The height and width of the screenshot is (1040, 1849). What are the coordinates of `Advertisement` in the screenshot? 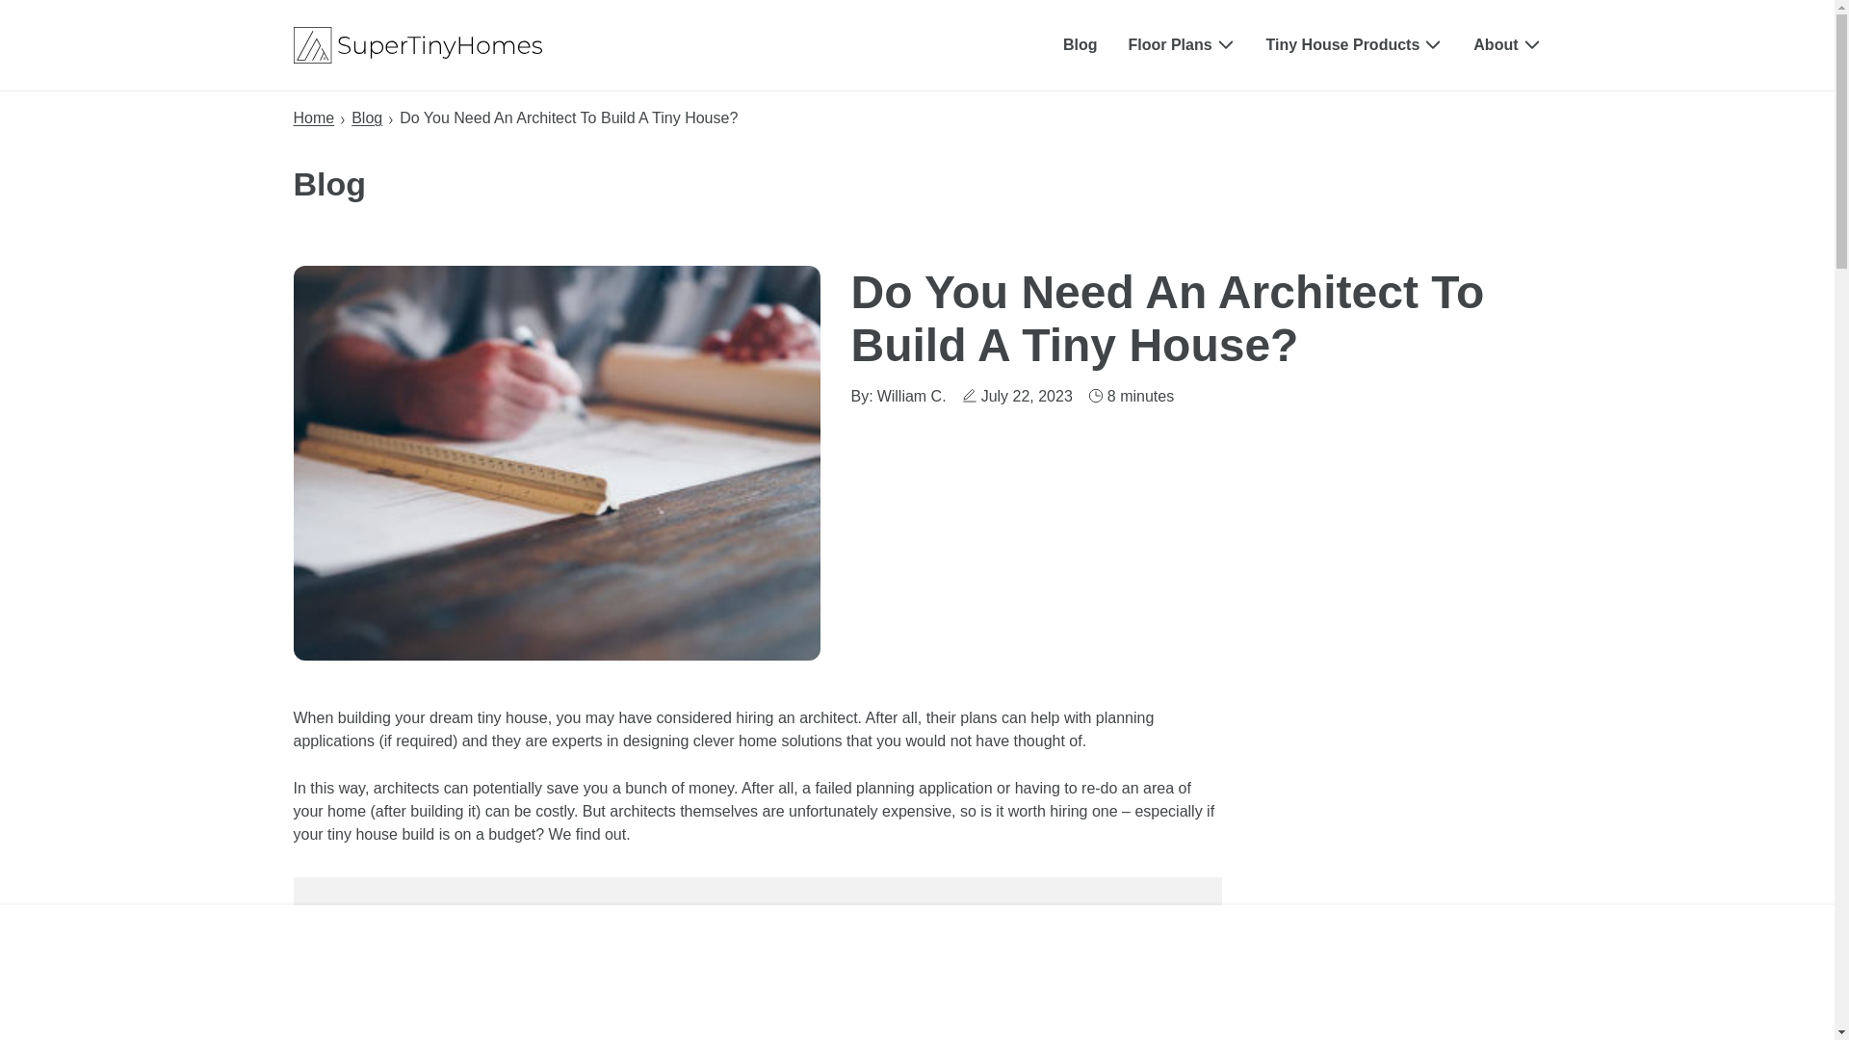 It's located at (916, 973).